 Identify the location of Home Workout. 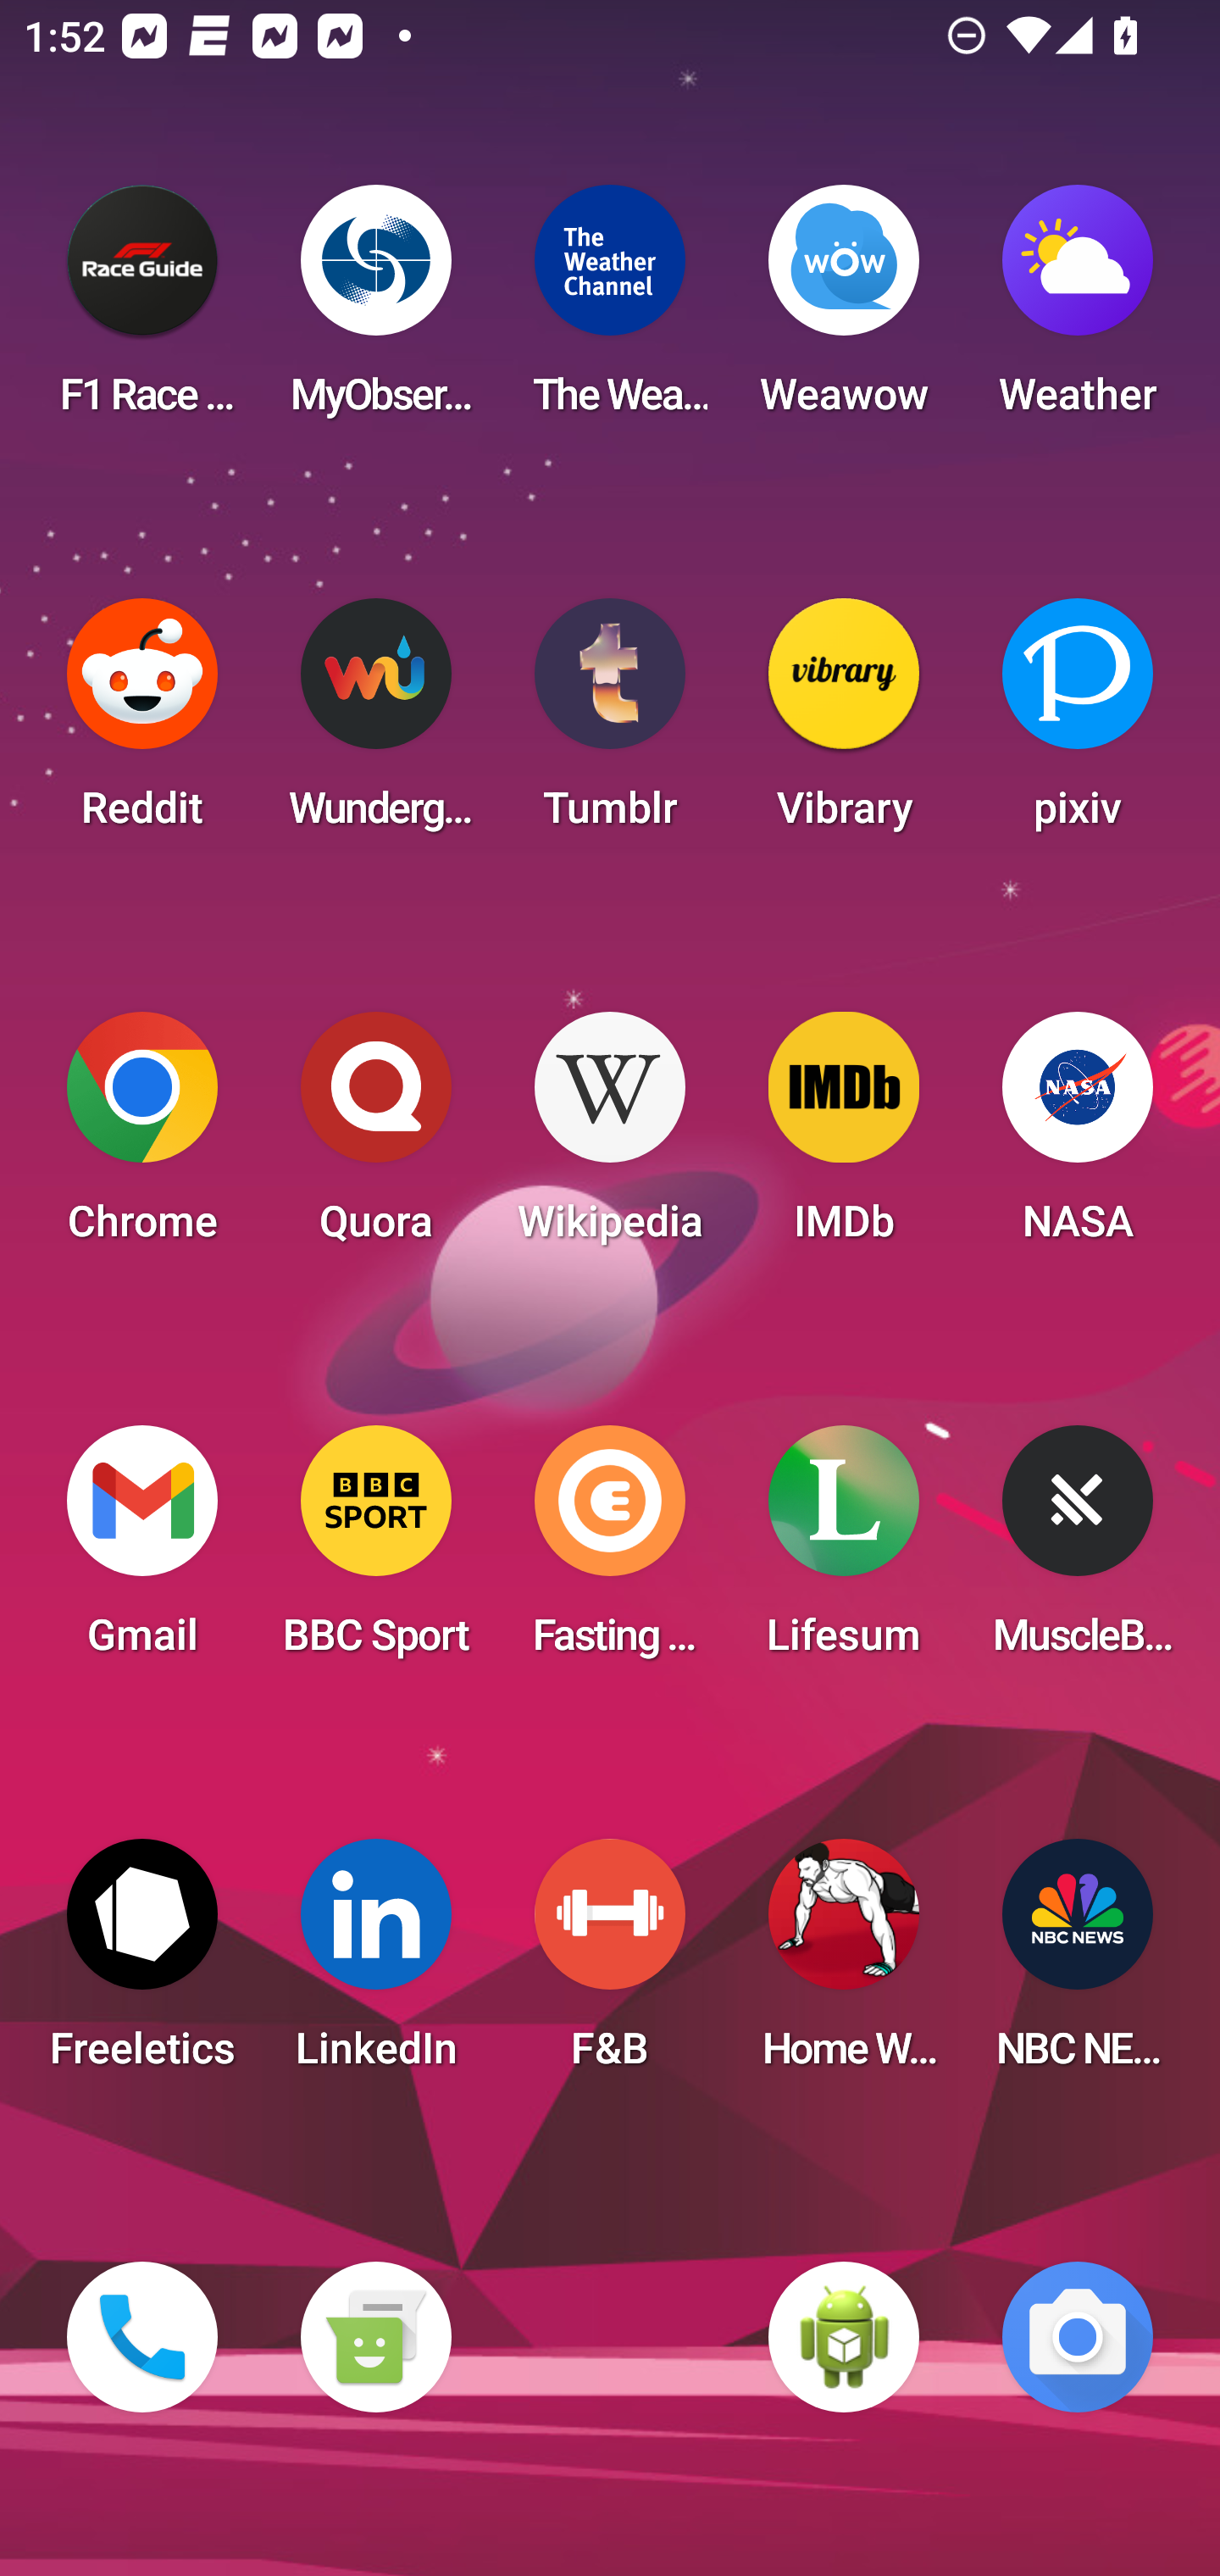
(844, 1964).